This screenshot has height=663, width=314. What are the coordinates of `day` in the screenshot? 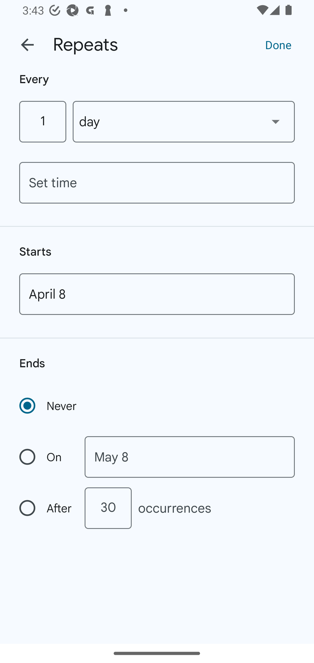 It's located at (184, 122).